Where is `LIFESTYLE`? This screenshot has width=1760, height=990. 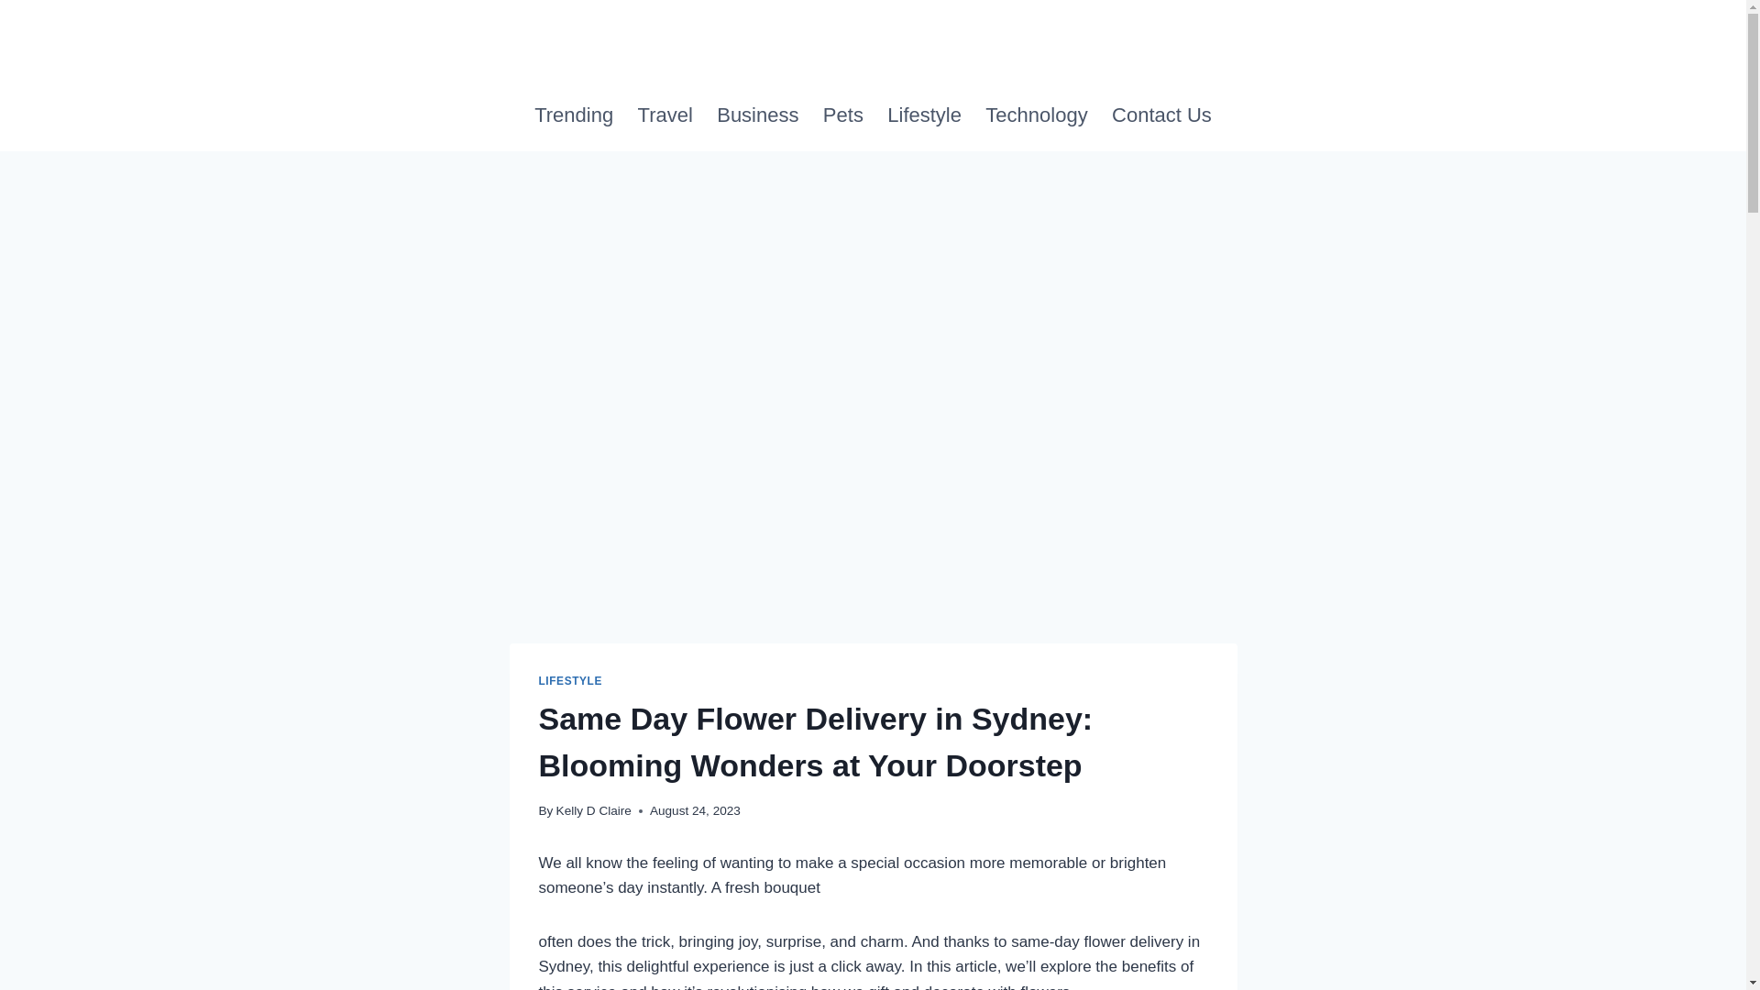 LIFESTYLE is located at coordinates (570, 680).